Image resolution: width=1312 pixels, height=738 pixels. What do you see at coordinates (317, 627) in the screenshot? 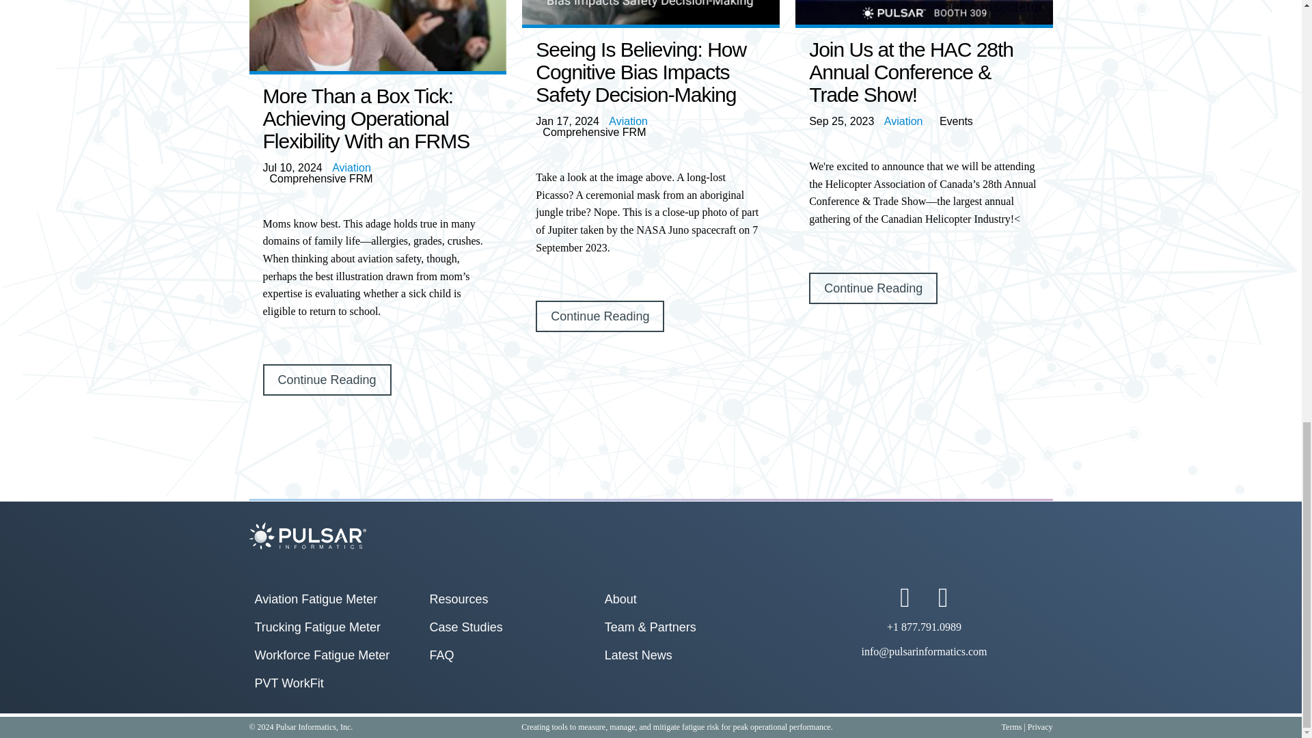
I see `Trucking Fatigue Meter` at bounding box center [317, 627].